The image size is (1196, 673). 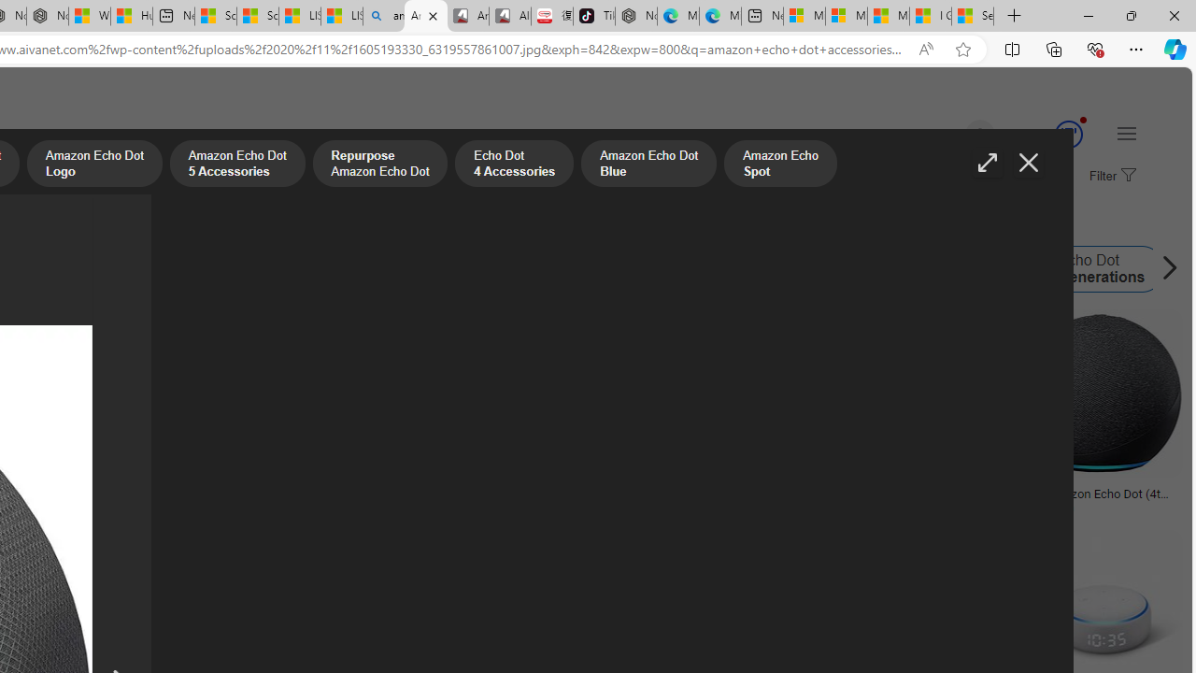 I want to click on Amazon Echo Dot 3, so click(x=833, y=269).